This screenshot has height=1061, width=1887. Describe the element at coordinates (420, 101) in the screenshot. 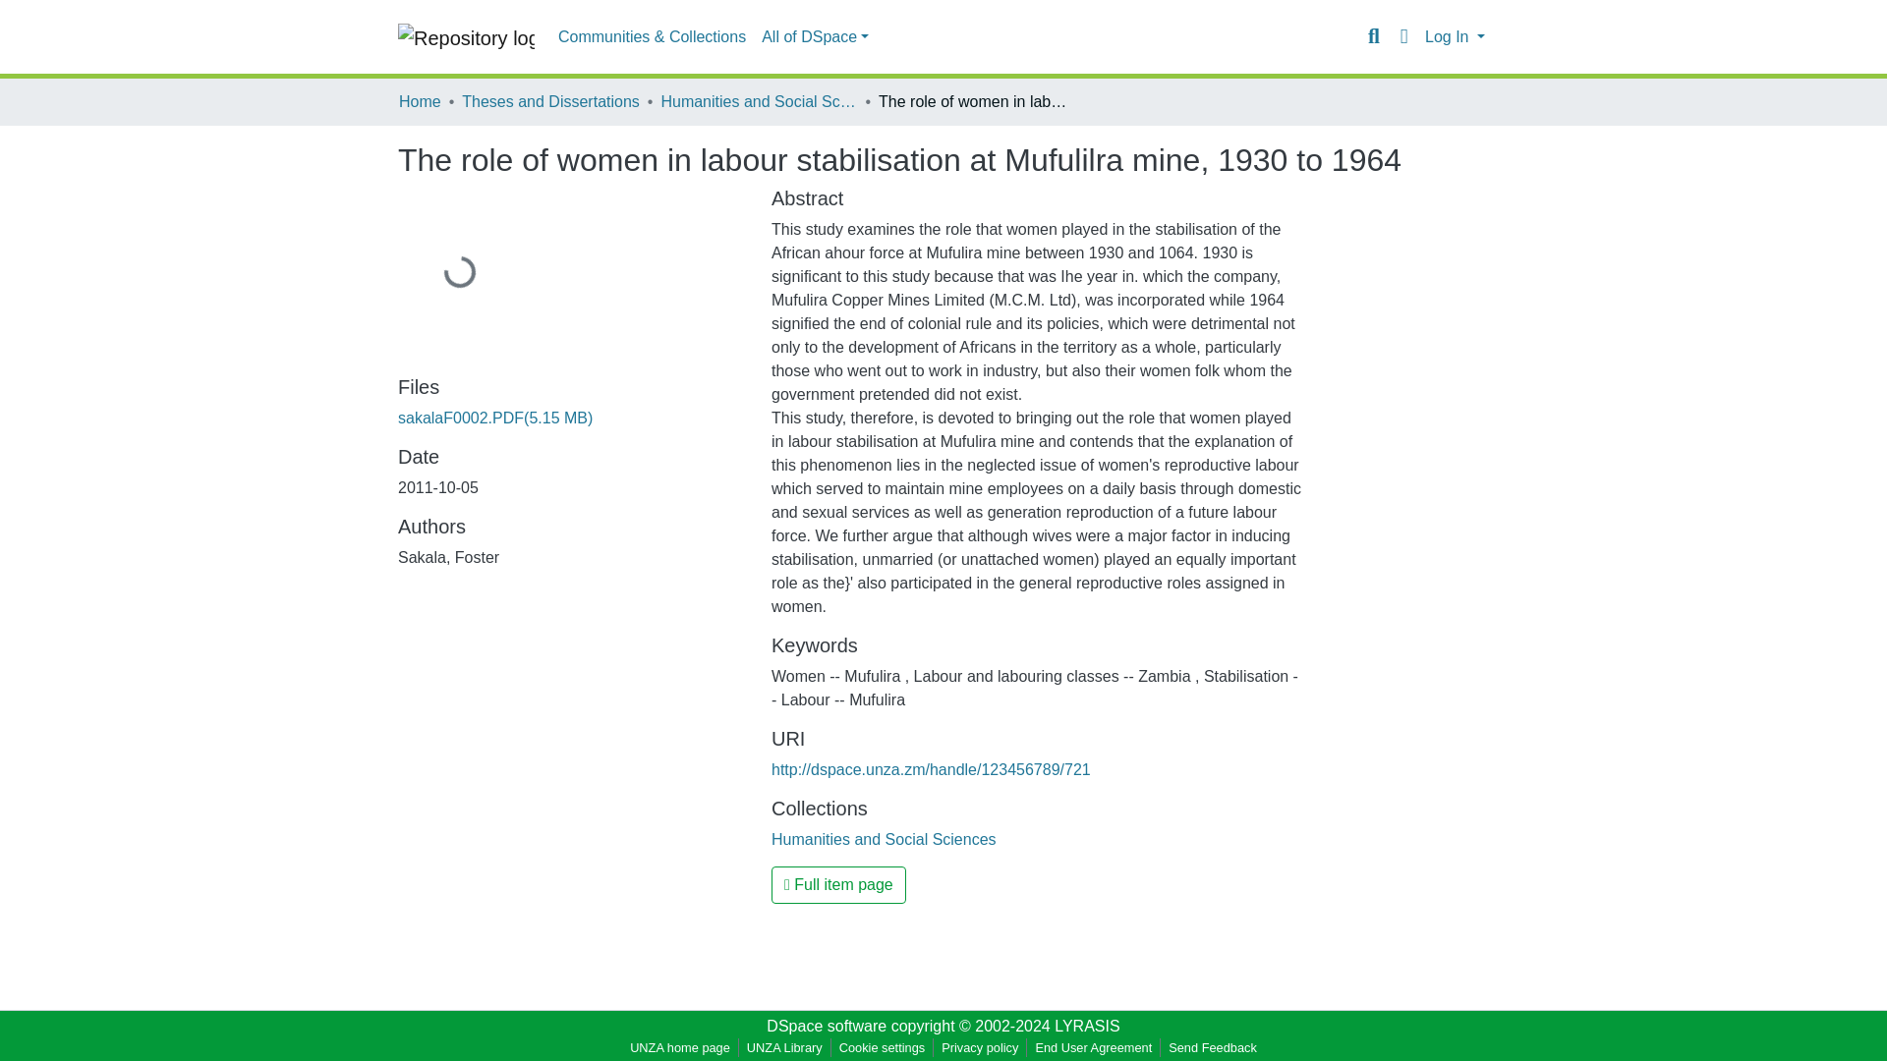

I see `Home` at that location.